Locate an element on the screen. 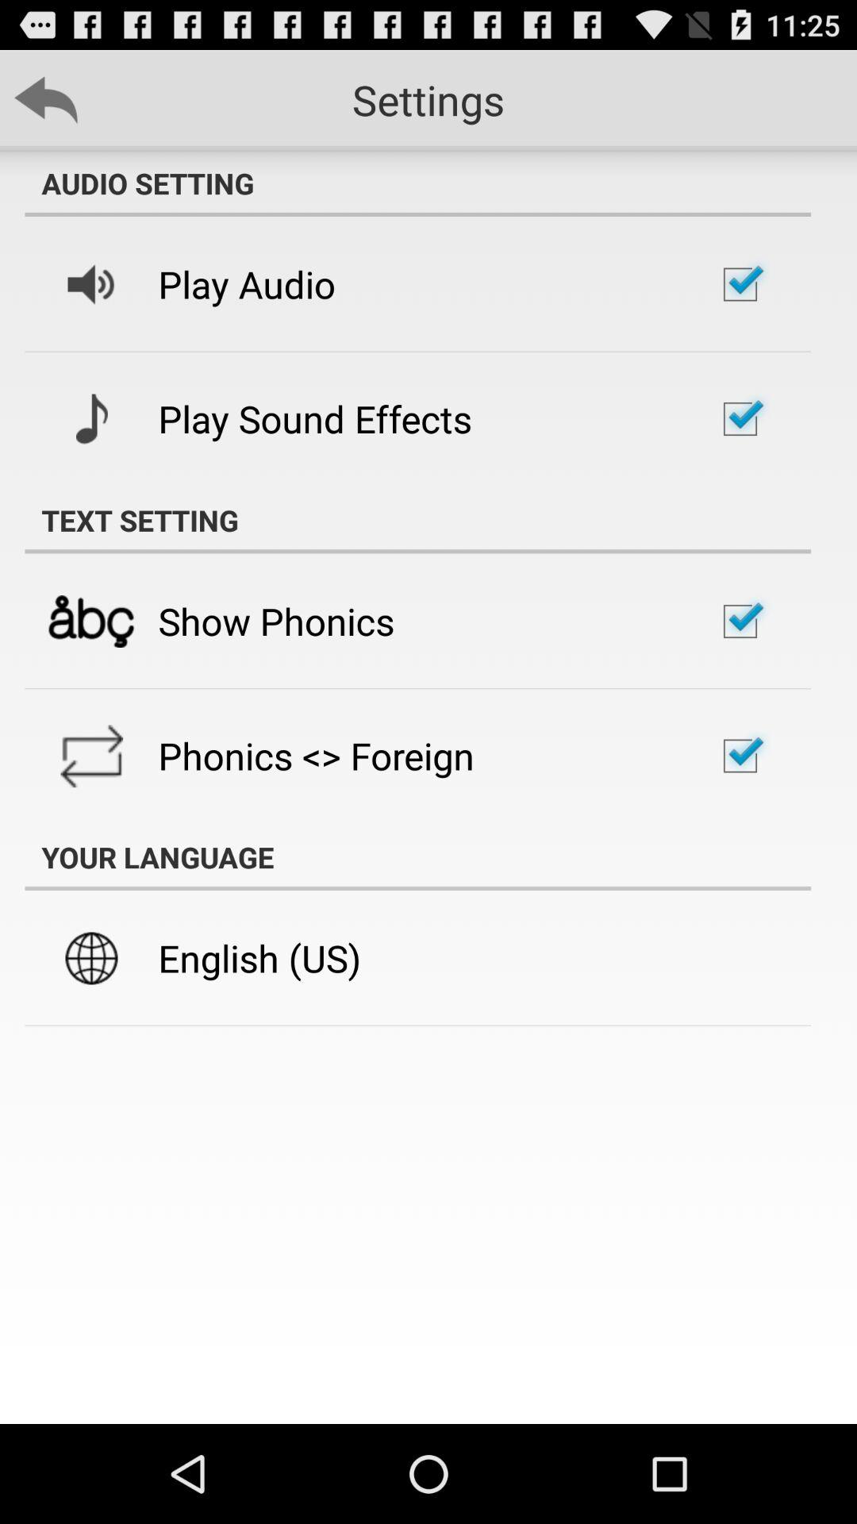 The image size is (857, 1524). select the item below the text setting app is located at coordinates (276, 621).